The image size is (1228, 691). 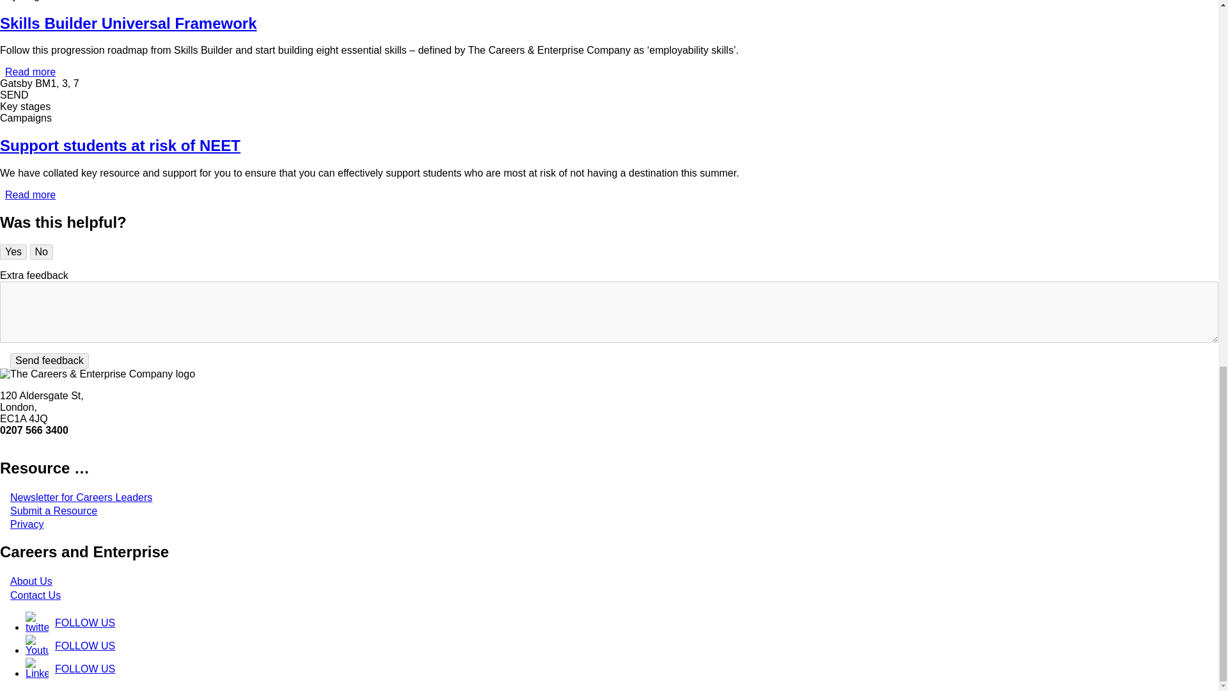 I want to click on About Us, so click(x=31, y=581).